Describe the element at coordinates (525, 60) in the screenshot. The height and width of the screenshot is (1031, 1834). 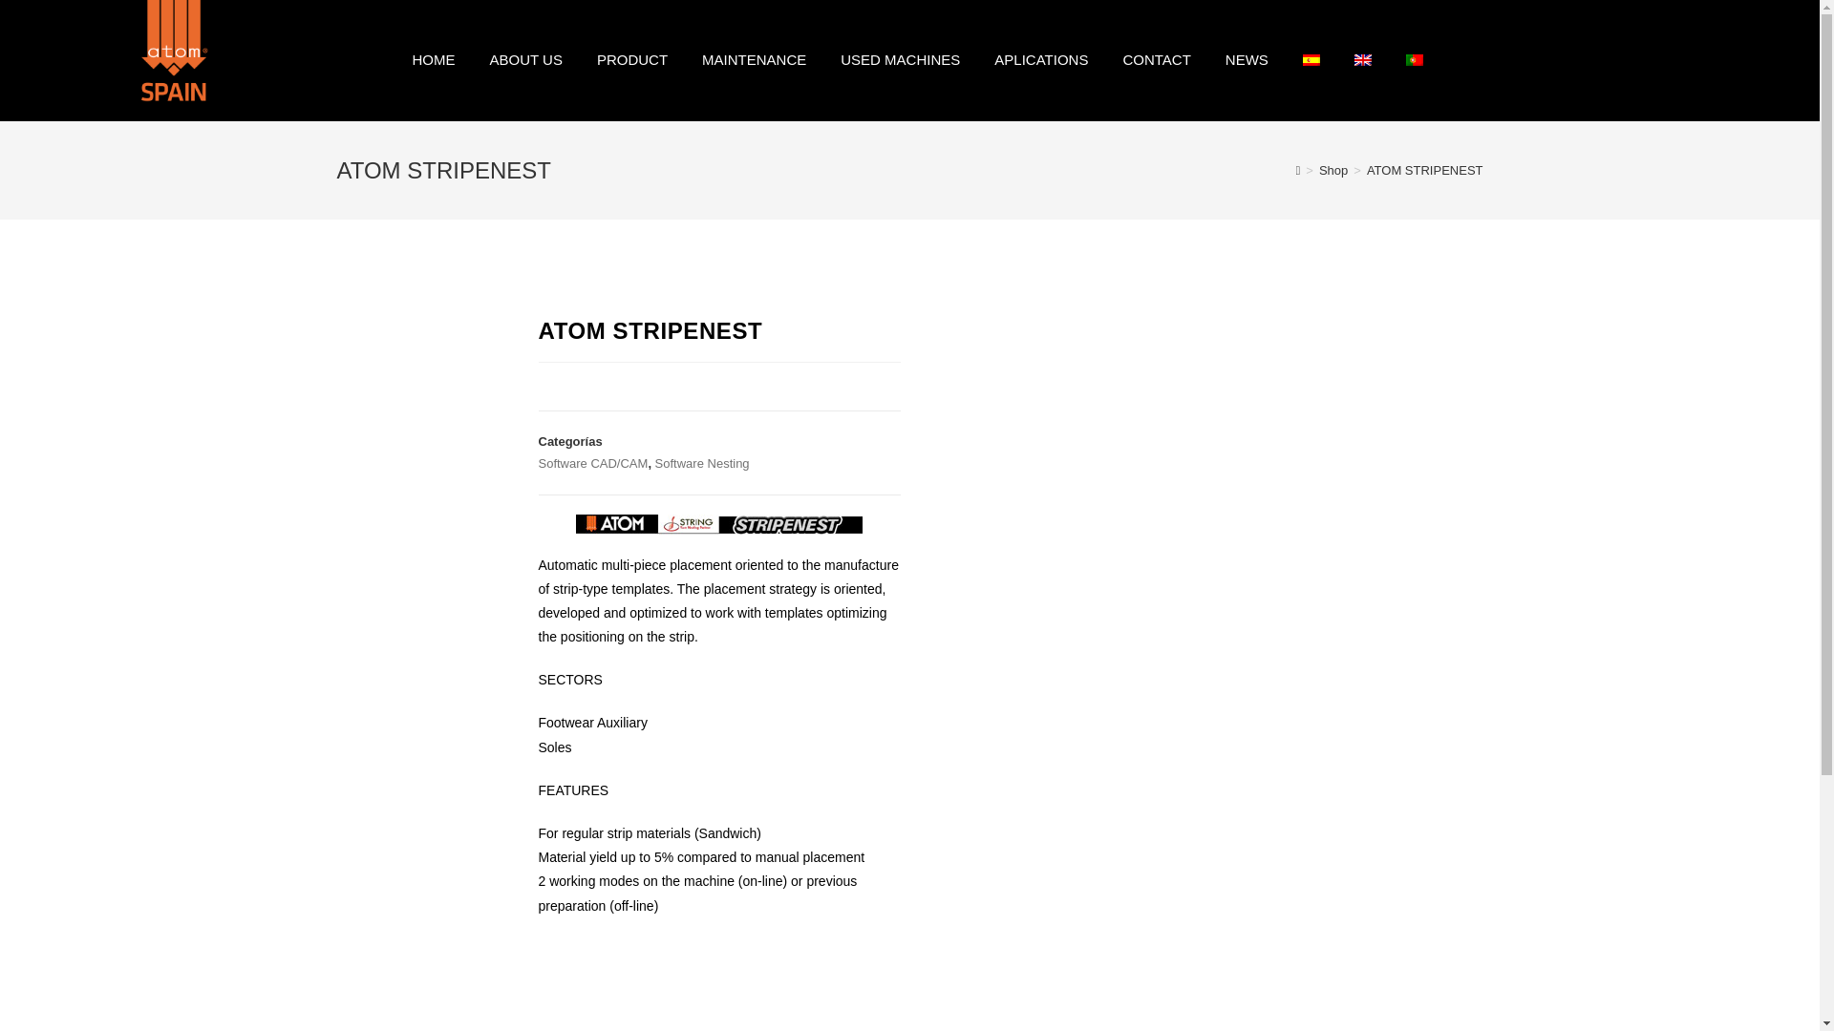
I see `ABOUT US` at that location.